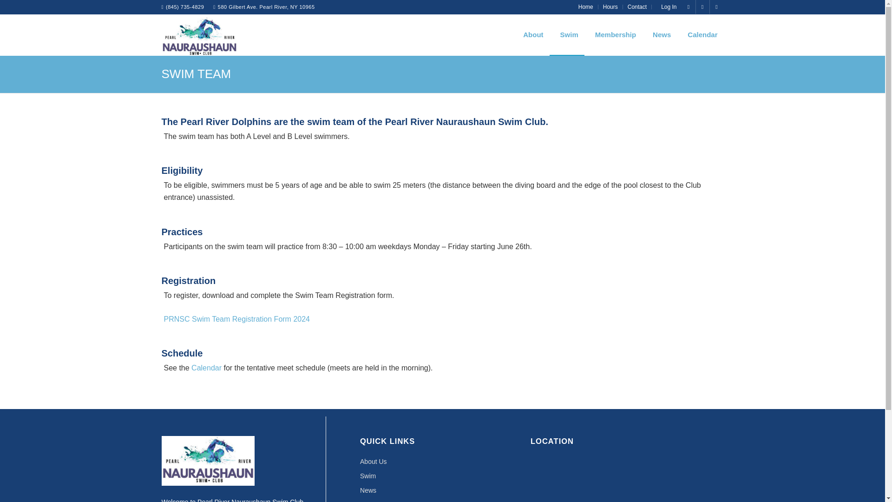 The width and height of the screenshot is (892, 502). What do you see at coordinates (700, 34) in the screenshot?
I see `Calendar` at bounding box center [700, 34].